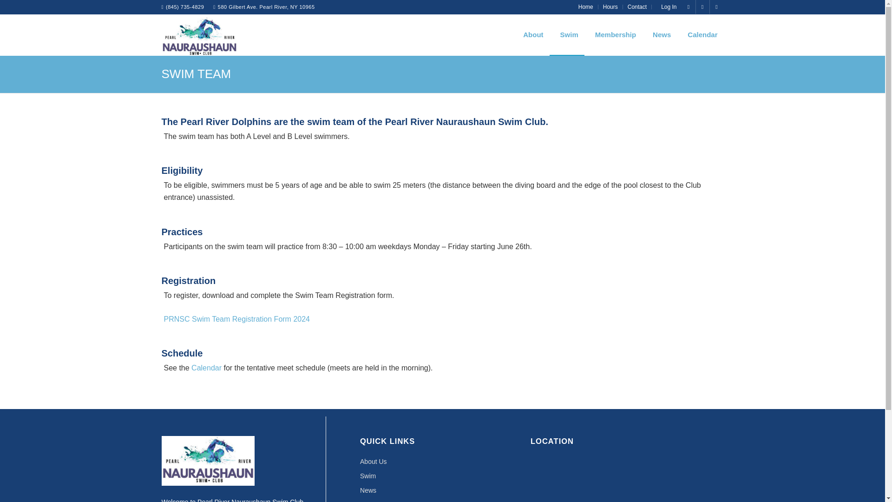 The width and height of the screenshot is (892, 502). What do you see at coordinates (700, 34) in the screenshot?
I see `Calendar` at bounding box center [700, 34].